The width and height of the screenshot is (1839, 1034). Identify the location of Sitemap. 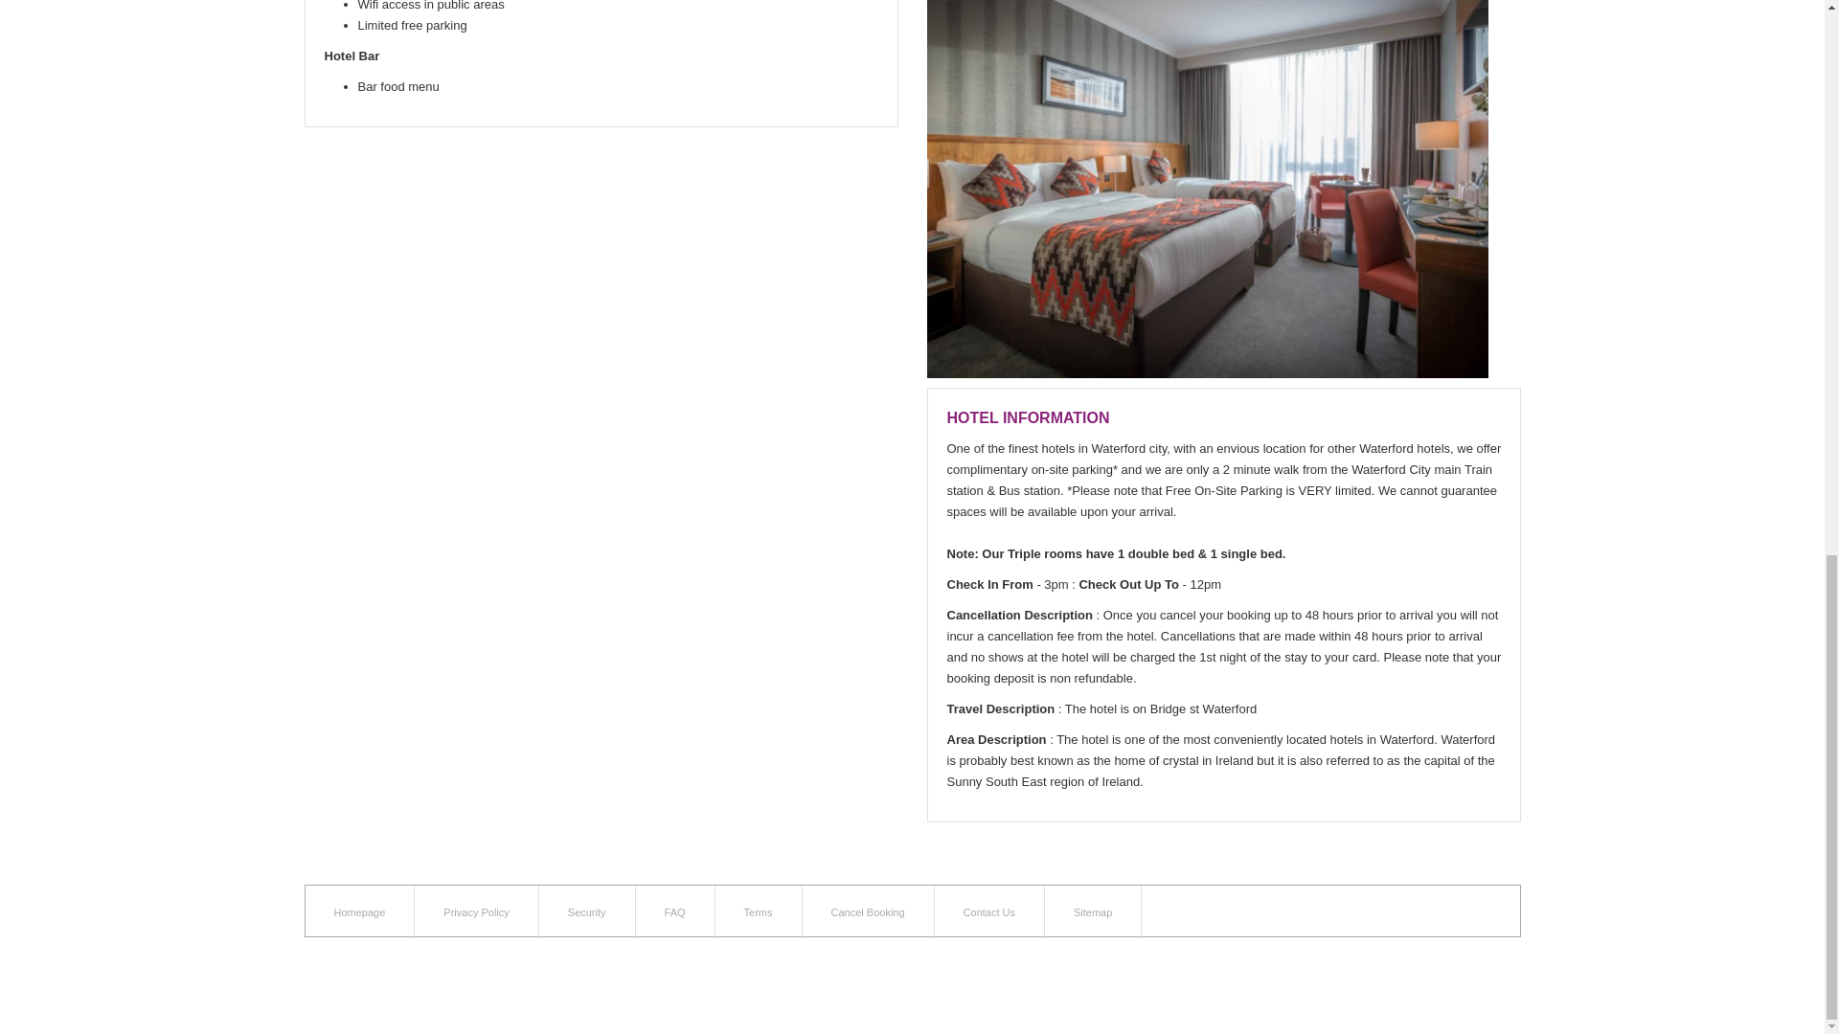
(1093, 912).